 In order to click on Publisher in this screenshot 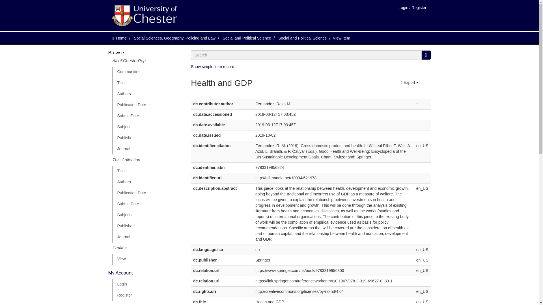, I will do `click(147, 138)`.